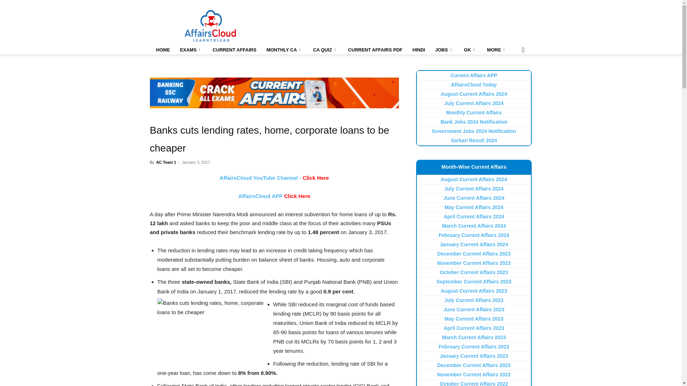  What do you see at coordinates (210, 26) in the screenshot?
I see `AffairsCloud` at bounding box center [210, 26].